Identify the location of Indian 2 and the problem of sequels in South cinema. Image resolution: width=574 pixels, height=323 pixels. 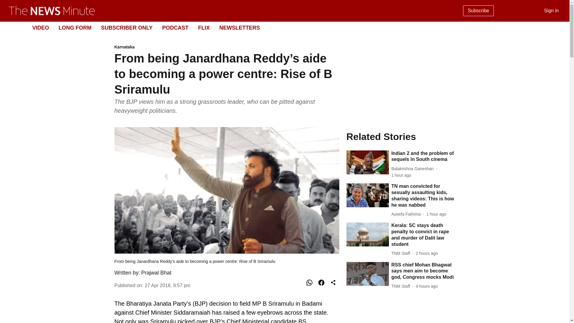
(423, 157).